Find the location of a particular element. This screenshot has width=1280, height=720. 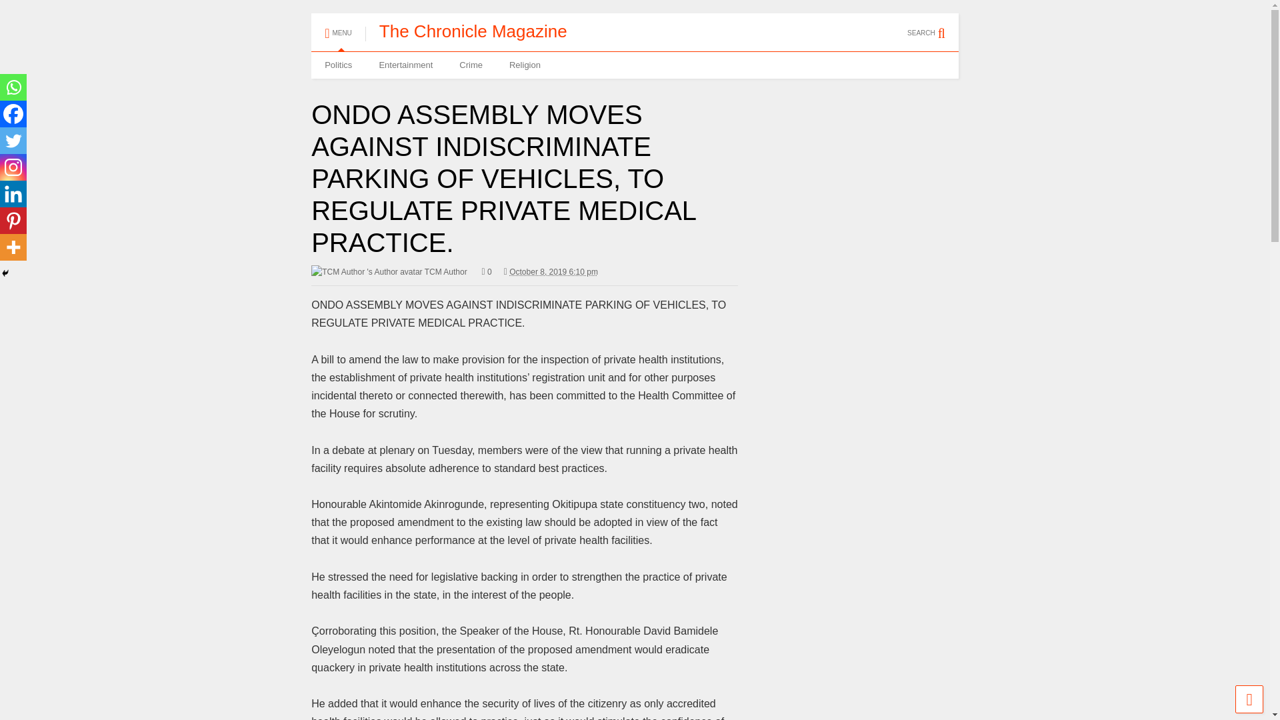

Religion is located at coordinates (525, 65).